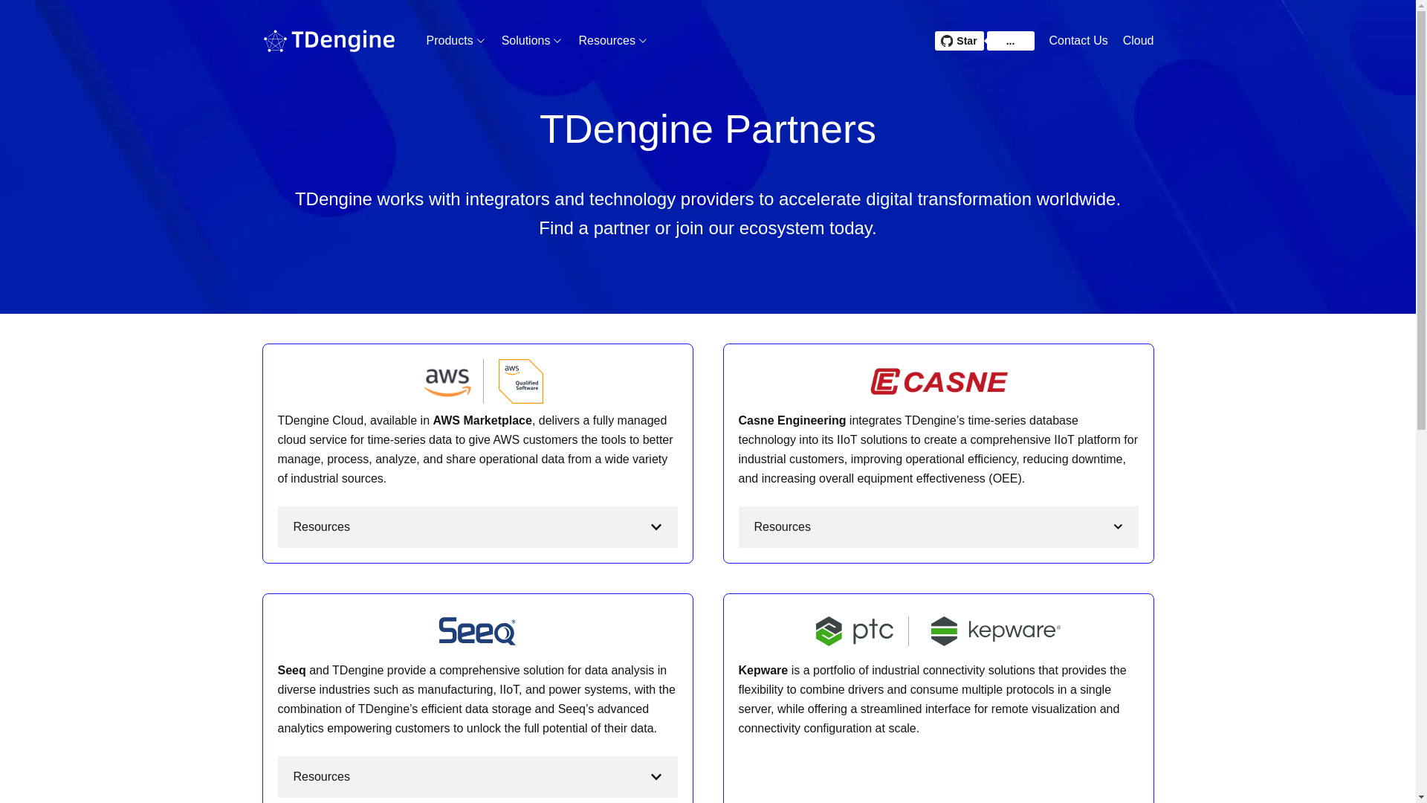 Image resolution: width=1427 pixels, height=803 pixels. Describe the element at coordinates (451, 40) in the screenshot. I see `Products` at that location.